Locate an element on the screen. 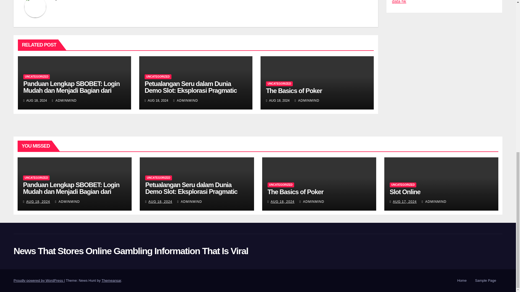 The image size is (520, 292). ADMINMIND is located at coordinates (307, 101).